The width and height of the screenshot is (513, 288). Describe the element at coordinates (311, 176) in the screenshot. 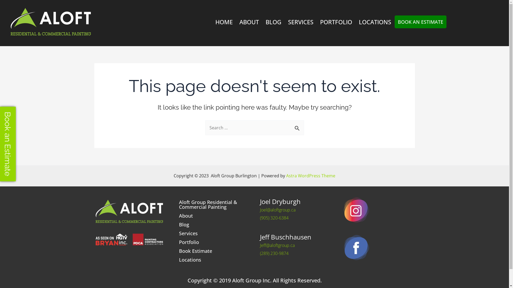

I see `Astra WordPress Theme` at that location.